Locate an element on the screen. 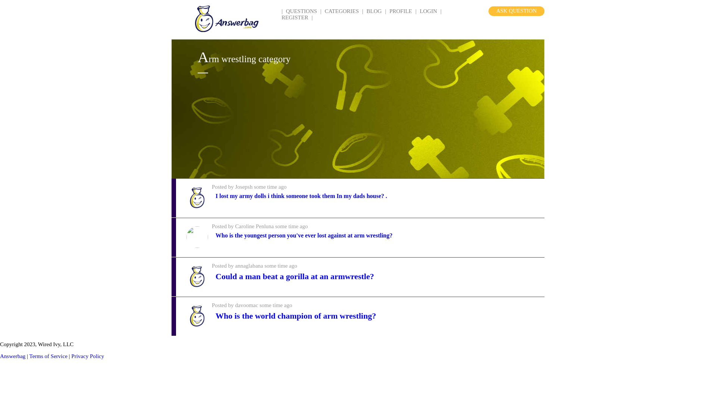 The height and width of the screenshot is (402, 716). CATEGORIES is located at coordinates (342, 11).